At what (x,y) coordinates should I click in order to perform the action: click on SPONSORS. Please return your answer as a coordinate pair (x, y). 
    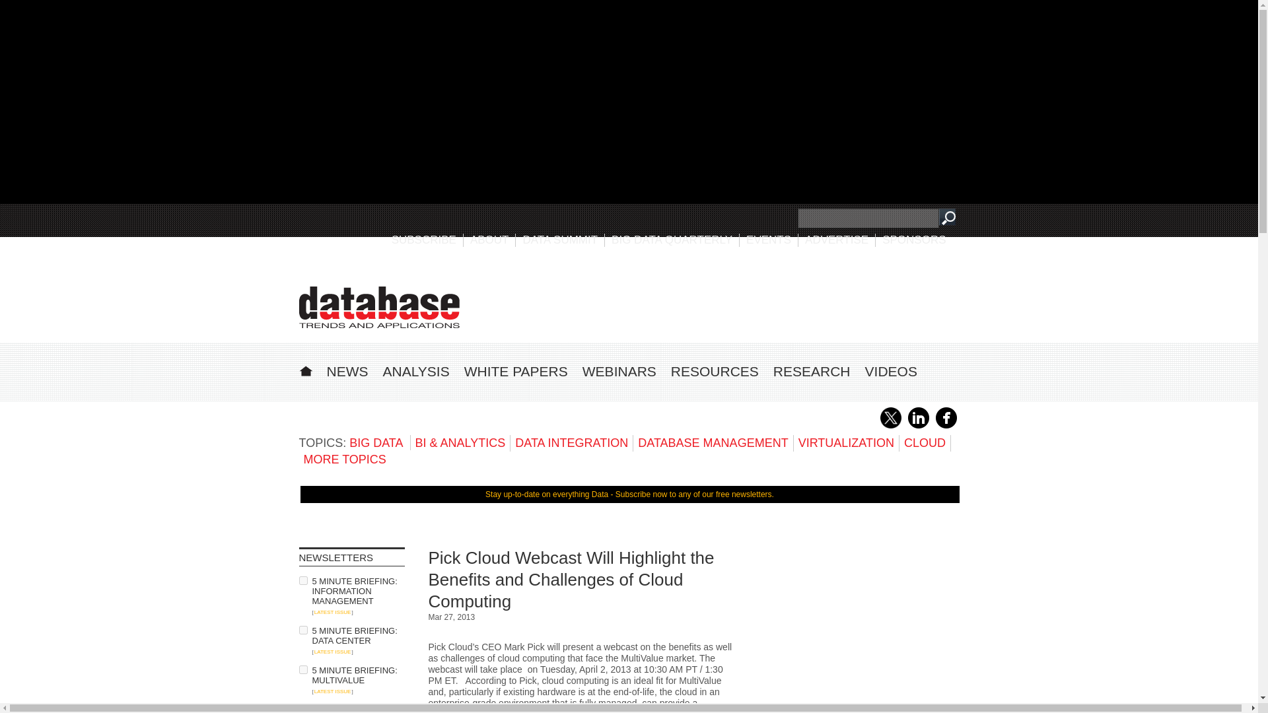
    Looking at the image, I should click on (914, 240).